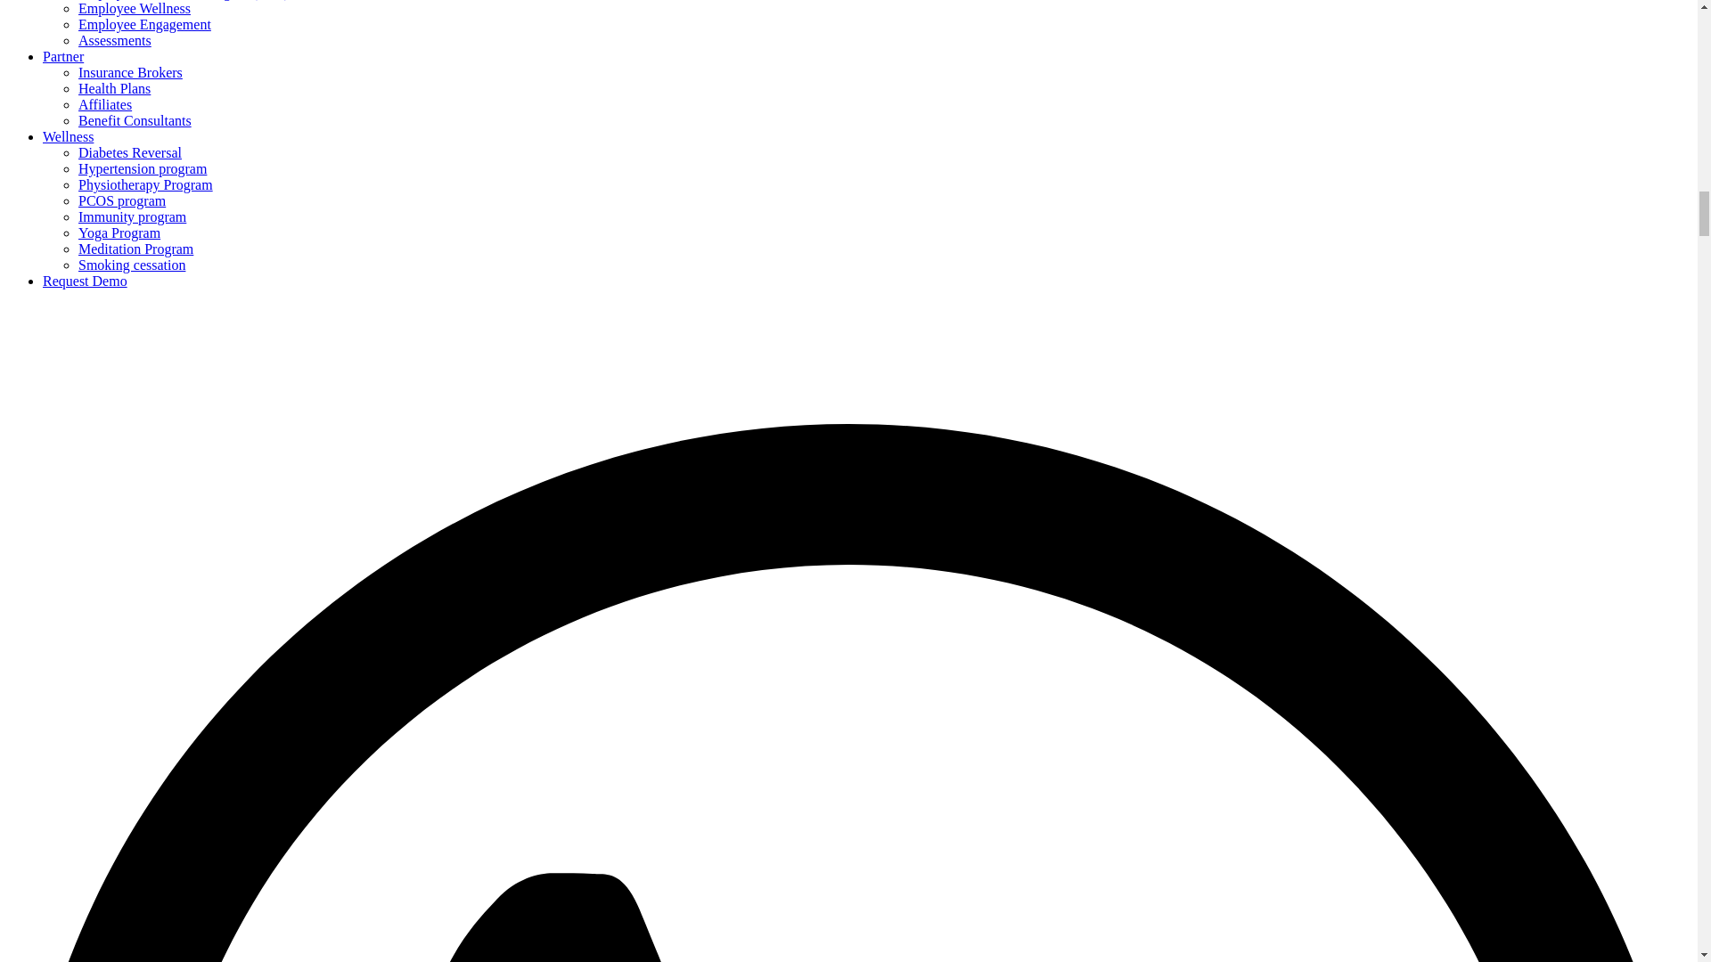  Describe the element at coordinates (134, 9) in the screenshot. I see `Employee Wellness` at that location.